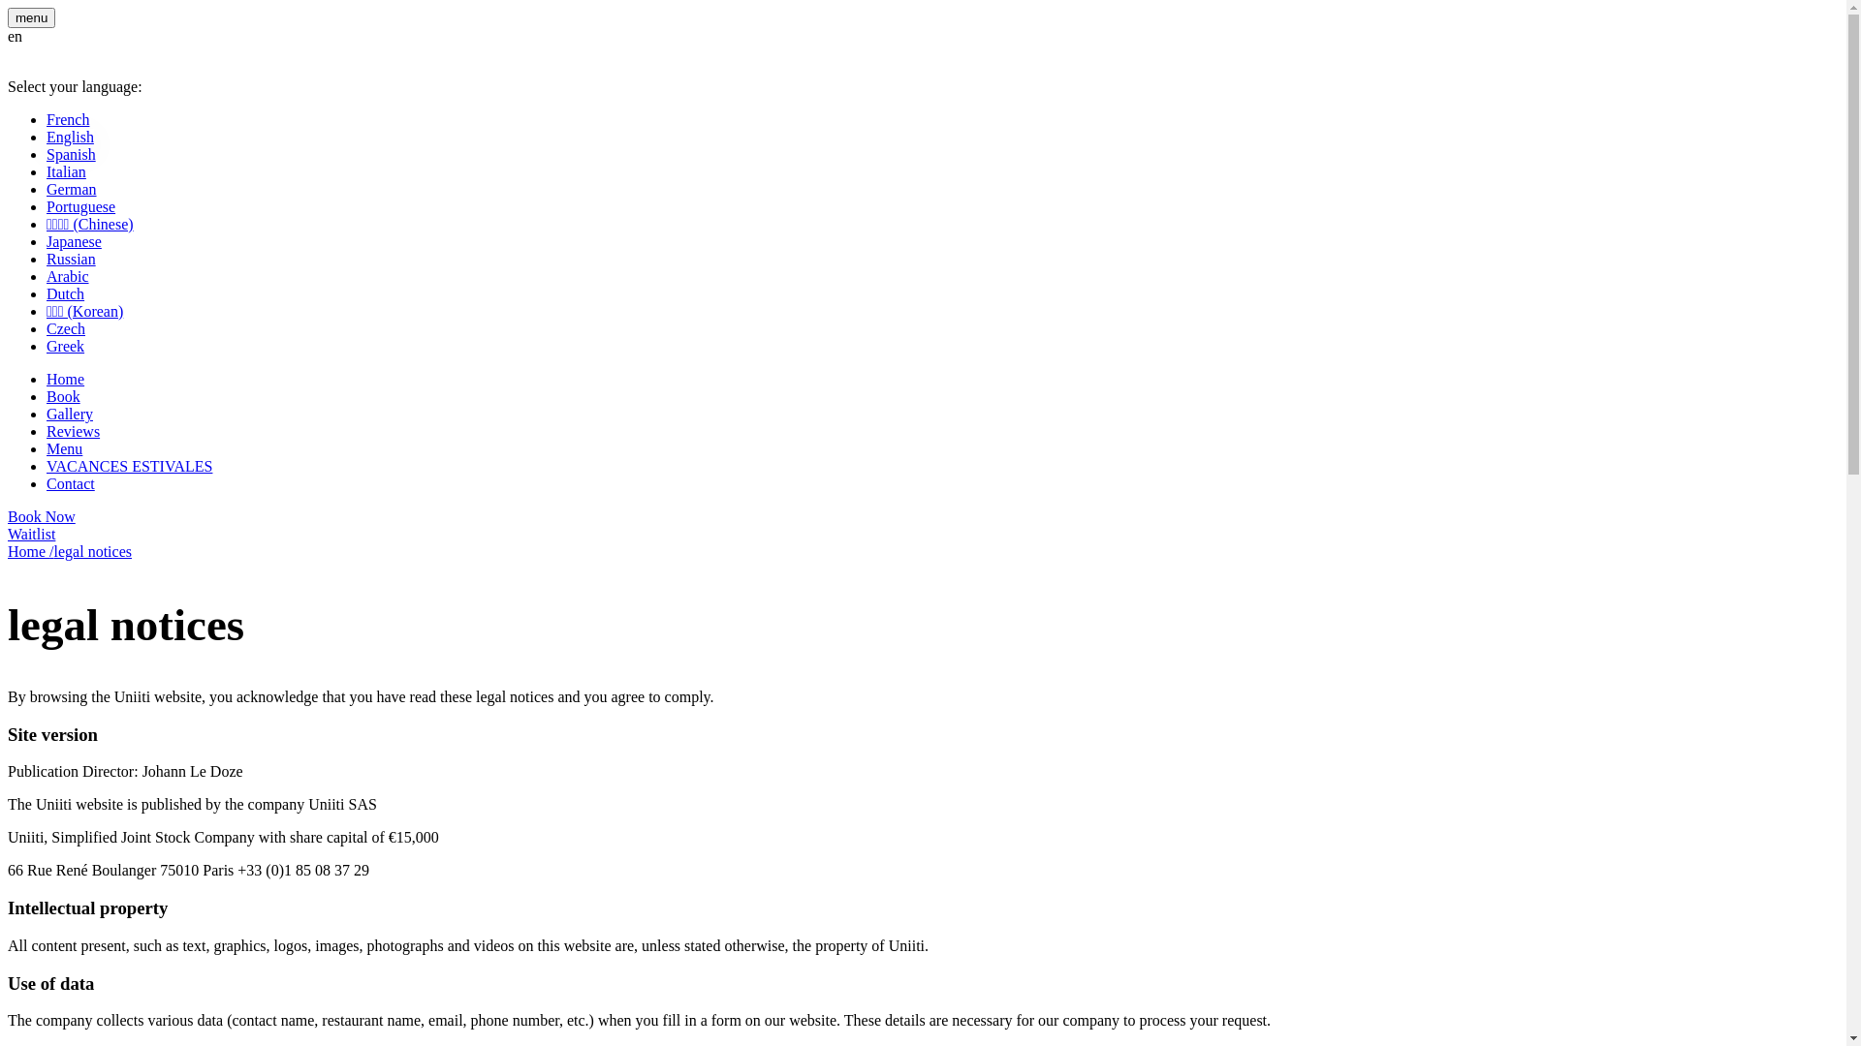 The height and width of the screenshot is (1046, 1861). Describe the element at coordinates (70, 415) in the screenshot. I see `Gallery` at that location.